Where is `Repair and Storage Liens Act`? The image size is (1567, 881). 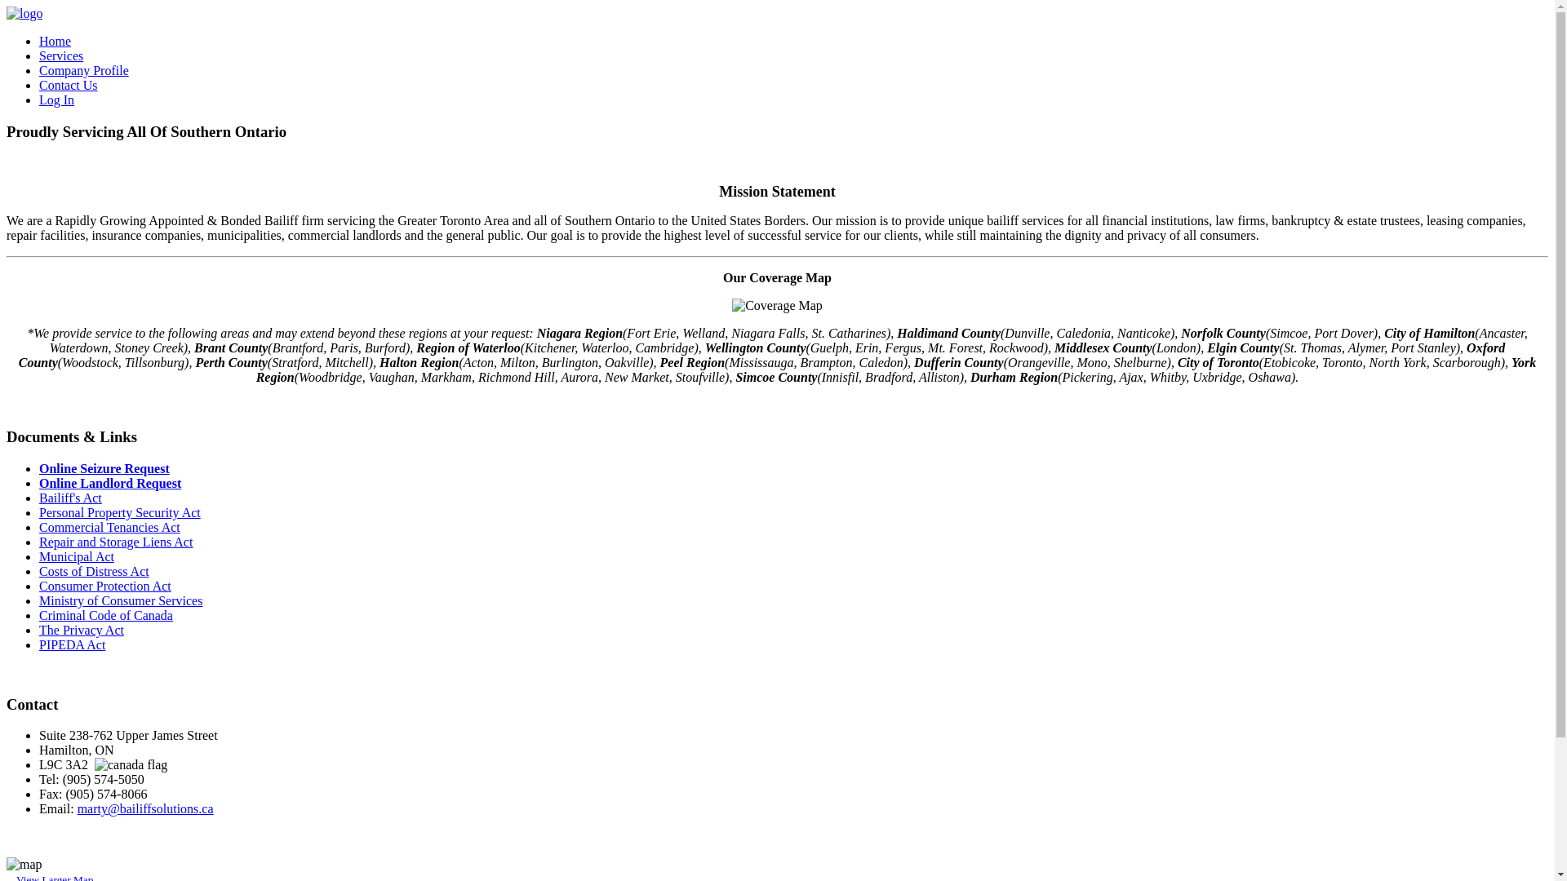
Repair and Storage Liens Act is located at coordinates (116, 542).